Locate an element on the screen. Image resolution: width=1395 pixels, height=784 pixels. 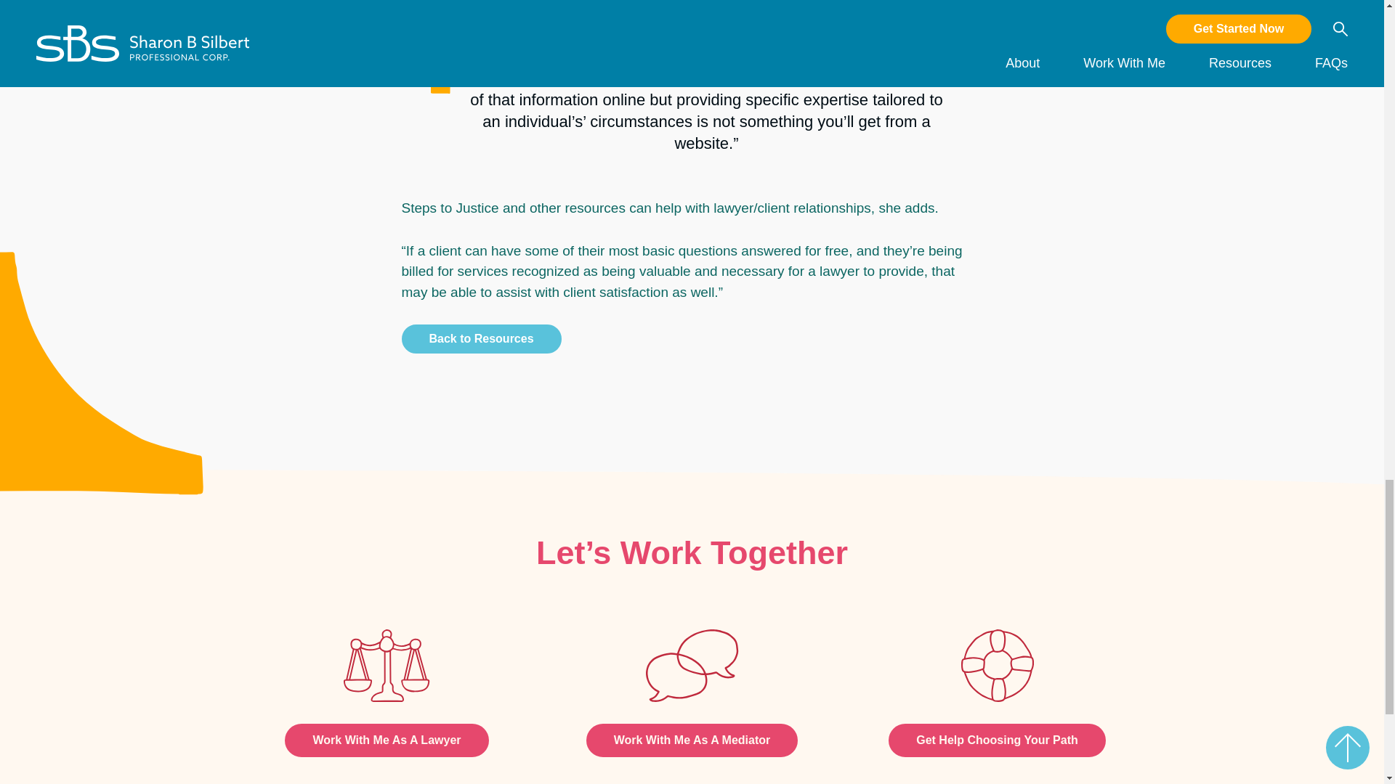
Work With Me As A Mediator is located at coordinates (692, 740).